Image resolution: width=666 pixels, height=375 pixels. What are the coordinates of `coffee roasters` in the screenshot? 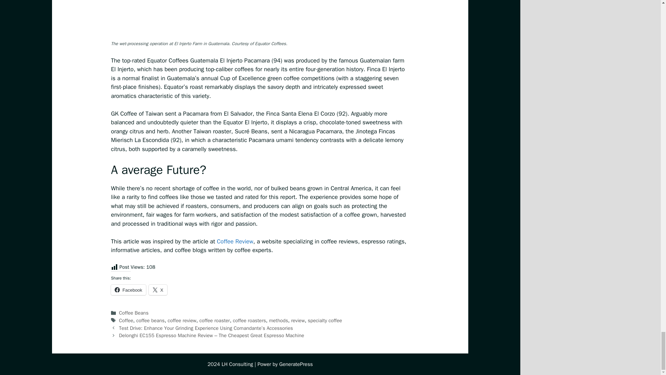 It's located at (249, 320).